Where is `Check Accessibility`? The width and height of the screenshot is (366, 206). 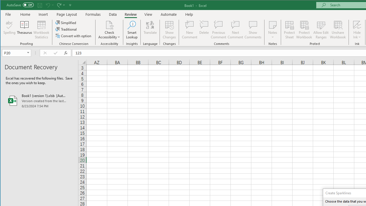
Check Accessibility is located at coordinates (109, 25).